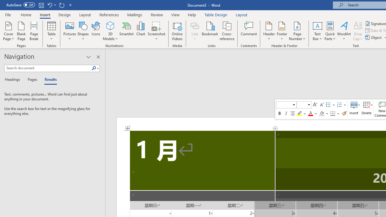 The height and width of the screenshot is (217, 386). I want to click on Comment, so click(249, 31).